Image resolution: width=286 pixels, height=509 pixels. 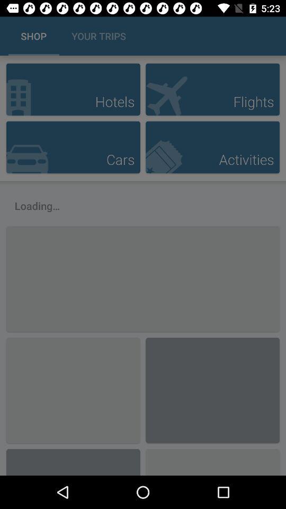 What do you see at coordinates (212, 147) in the screenshot?
I see `see activities` at bounding box center [212, 147].